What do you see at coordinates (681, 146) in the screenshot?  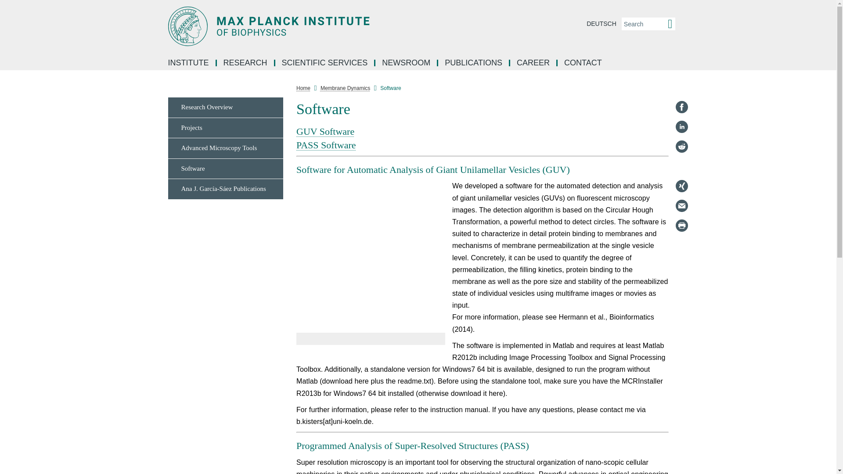 I see `Reddit` at bounding box center [681, 146].